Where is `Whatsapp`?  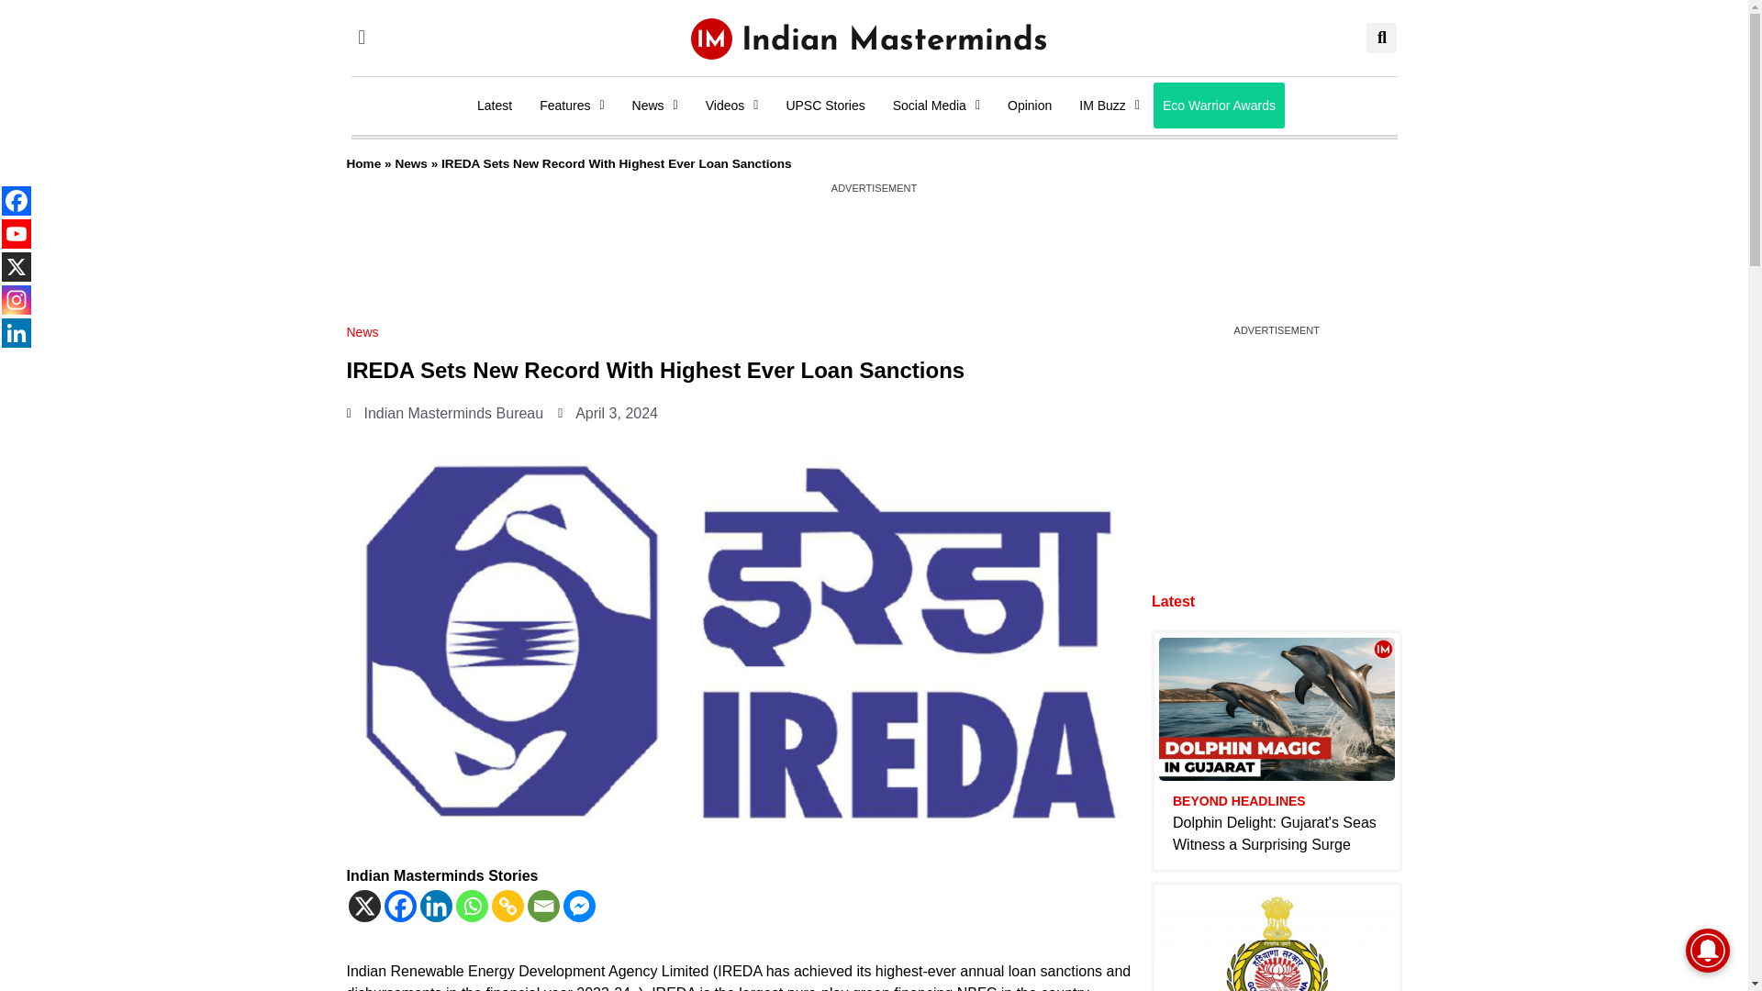 Whatsapp is located at coordinates (471, 906).